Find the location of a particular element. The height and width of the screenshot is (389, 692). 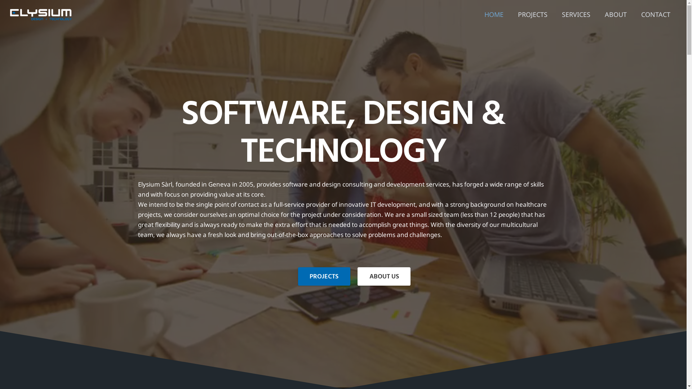

ABOUT US is located at coordinates (384, 276).